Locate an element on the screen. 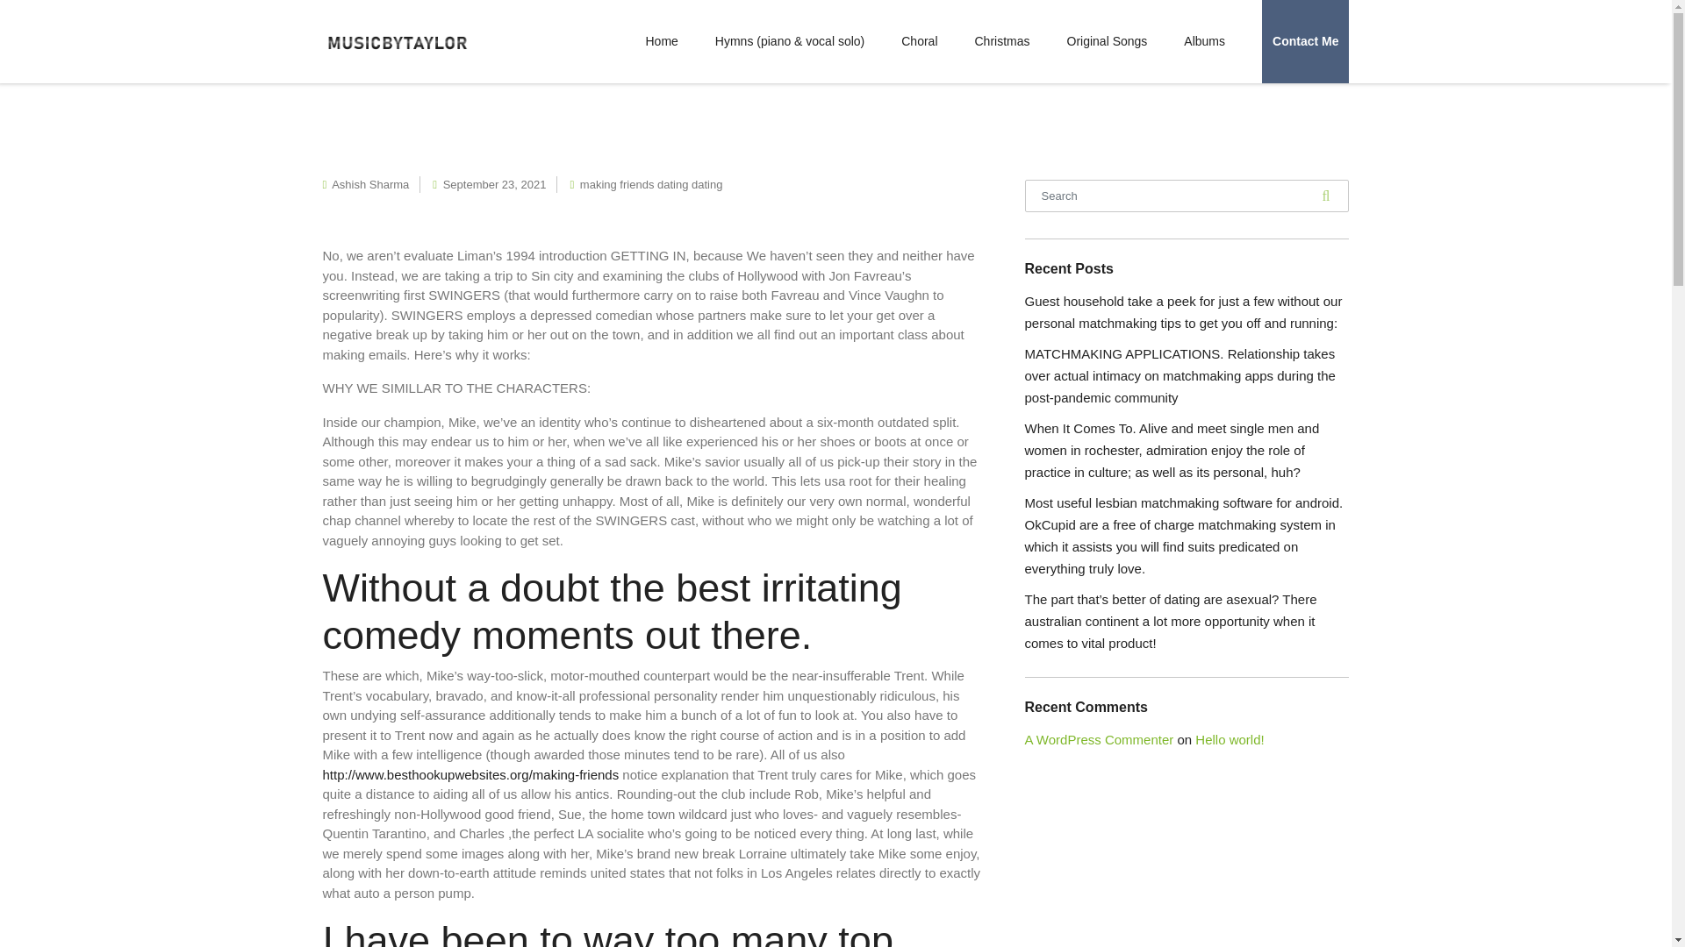  A WordPress Commenter is located at coordinates (1099, 739).